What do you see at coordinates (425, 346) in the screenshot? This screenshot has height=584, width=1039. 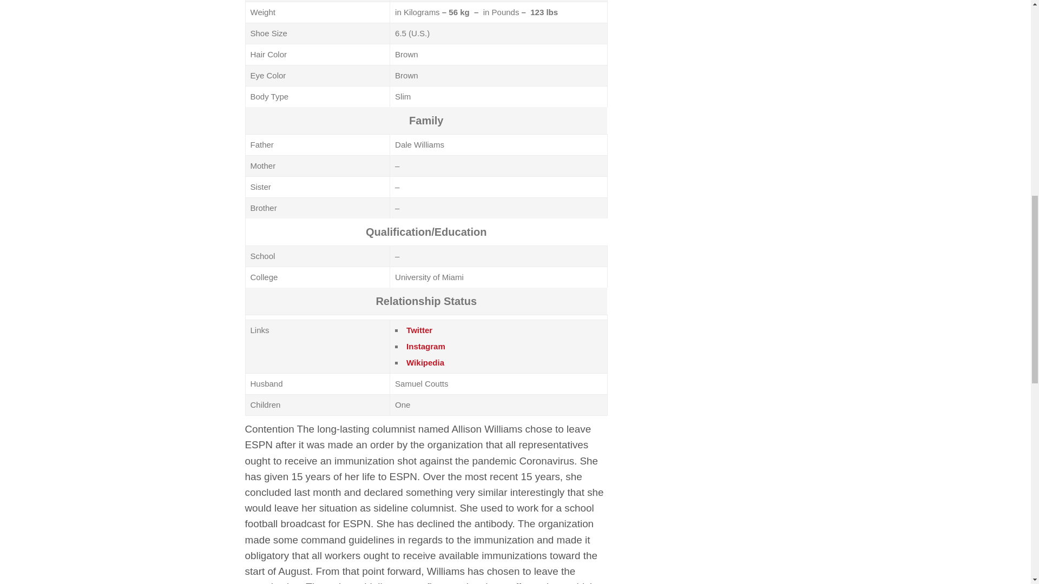 I see `Instagram` at bounding box center [425, 346].